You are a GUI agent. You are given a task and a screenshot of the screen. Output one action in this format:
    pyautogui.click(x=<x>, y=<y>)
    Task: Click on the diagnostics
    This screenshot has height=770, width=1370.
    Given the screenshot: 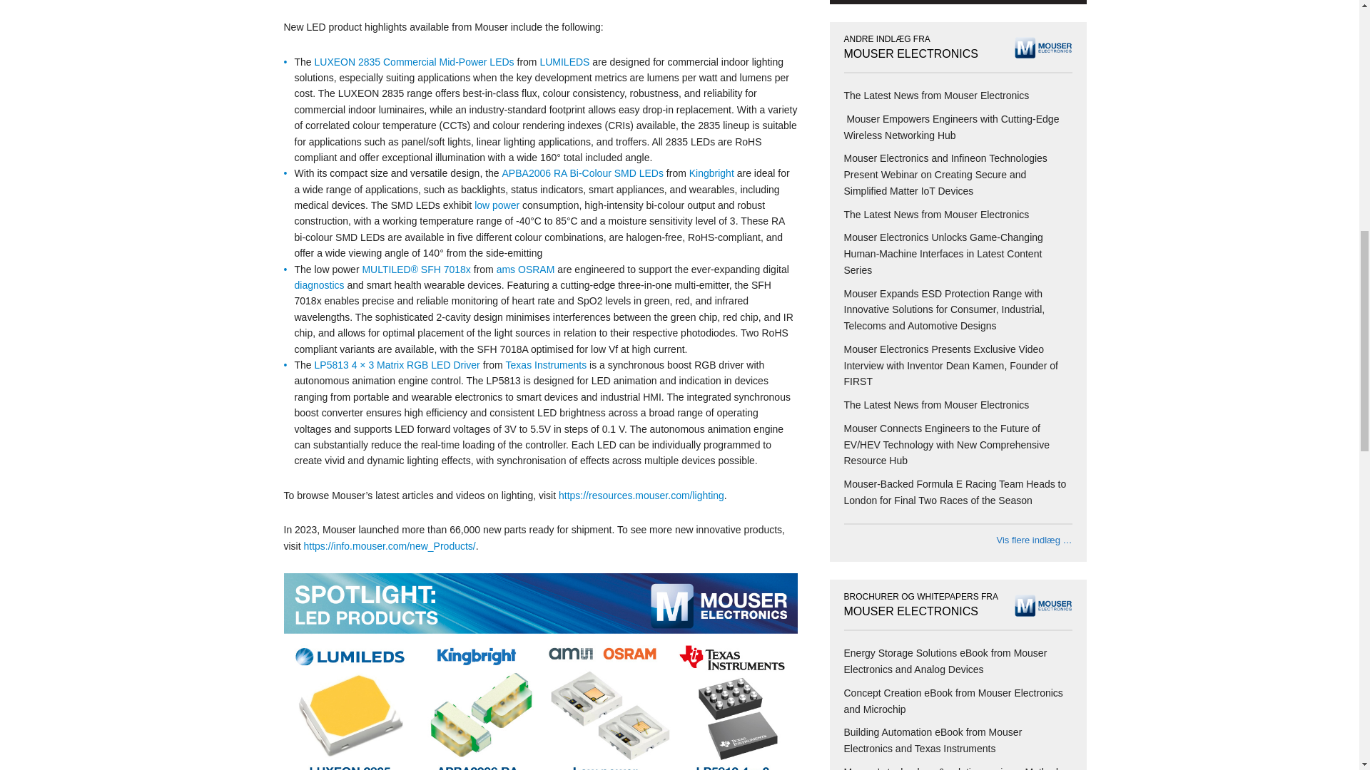 What is the action you would take?
    pyautogui.click(x=318, y=285)
    